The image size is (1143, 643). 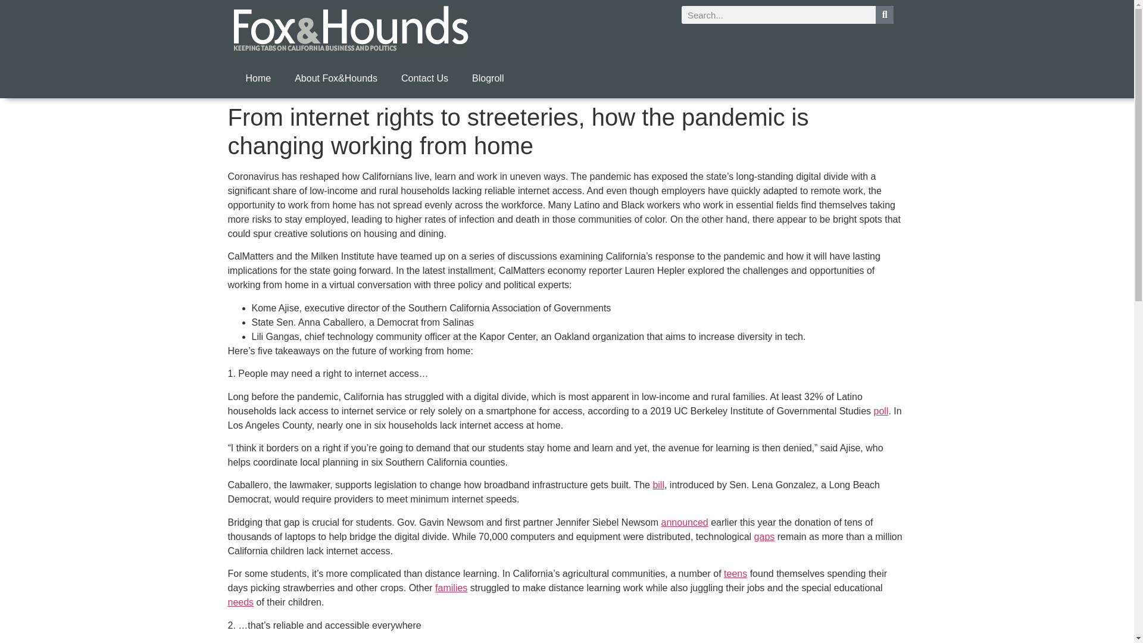 I want to click on gaps, so click(x=764, y=537).